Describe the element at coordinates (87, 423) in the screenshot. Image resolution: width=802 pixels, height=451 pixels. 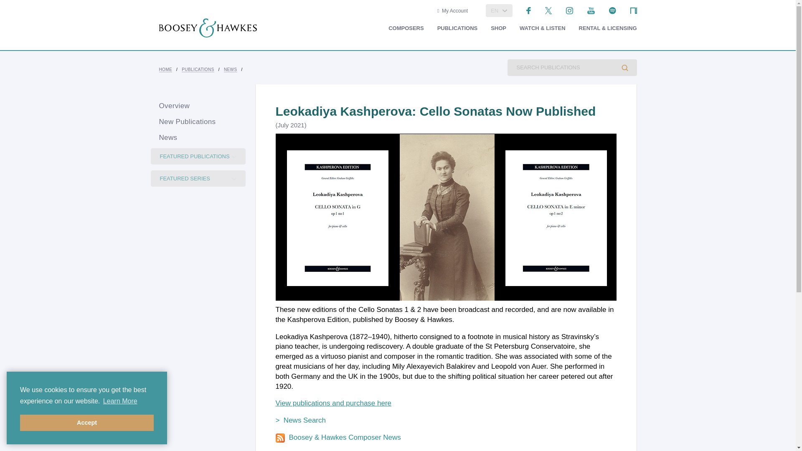
I see `Accept` at that location.